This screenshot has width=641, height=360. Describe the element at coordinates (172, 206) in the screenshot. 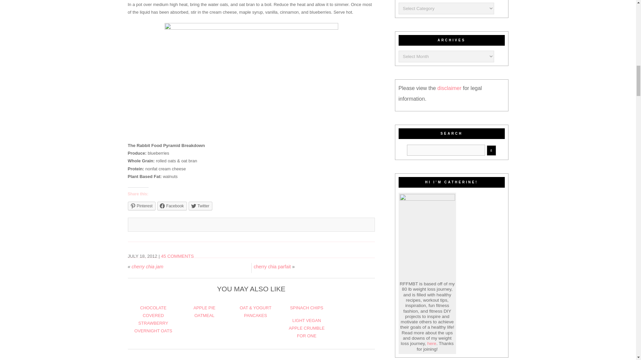

I see `Click to share on Facebook` at that location.